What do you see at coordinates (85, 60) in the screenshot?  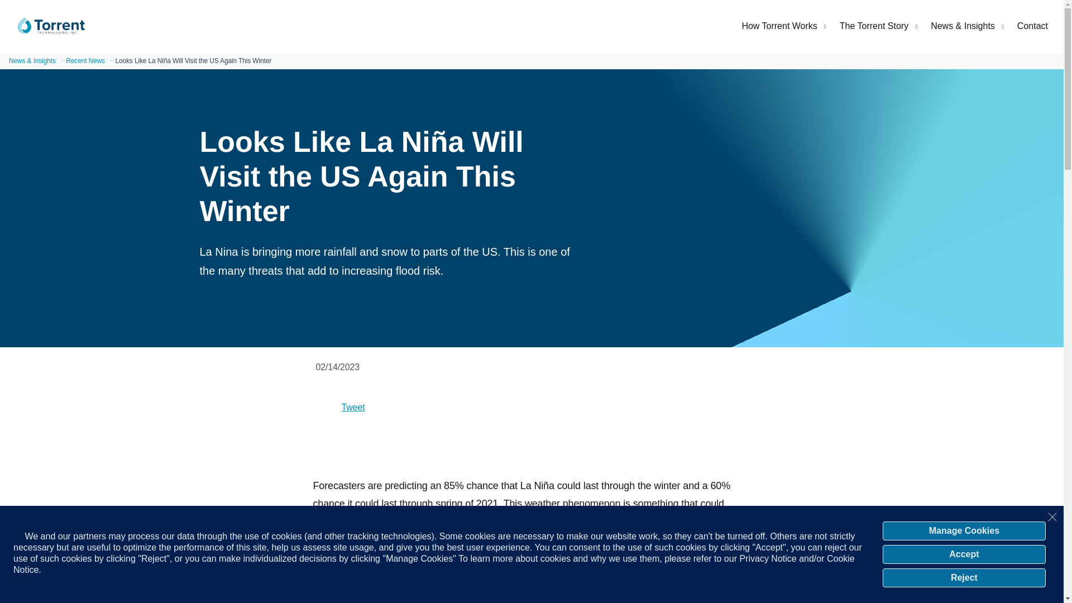 I see `Recent News` at bounding box center [85, 60].